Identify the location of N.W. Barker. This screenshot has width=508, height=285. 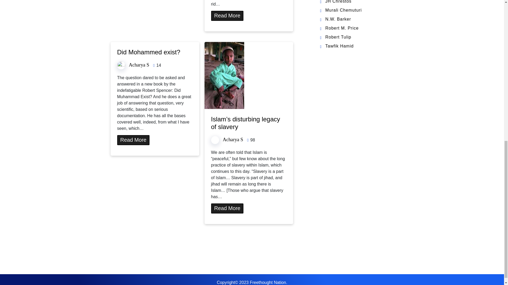
(338, 19).